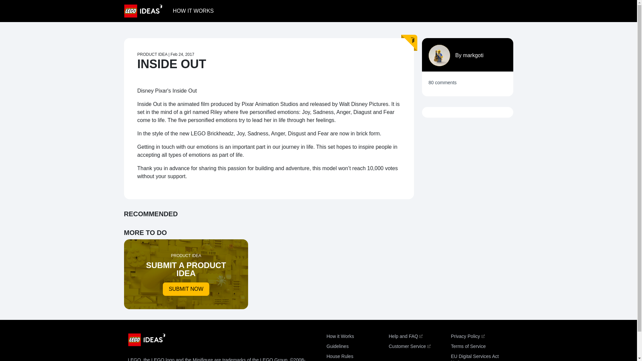 This screenshot has width=642, height=361. Describe the element at coordinates (473, 55) in the screenshot. I see `markgoti` at that location.